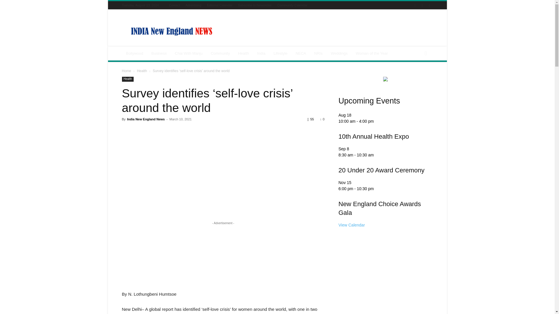 This screenshot has width=559, height=314. Describe the element at coordinates (261, 53) in the screenshot. I see `India` at that location.